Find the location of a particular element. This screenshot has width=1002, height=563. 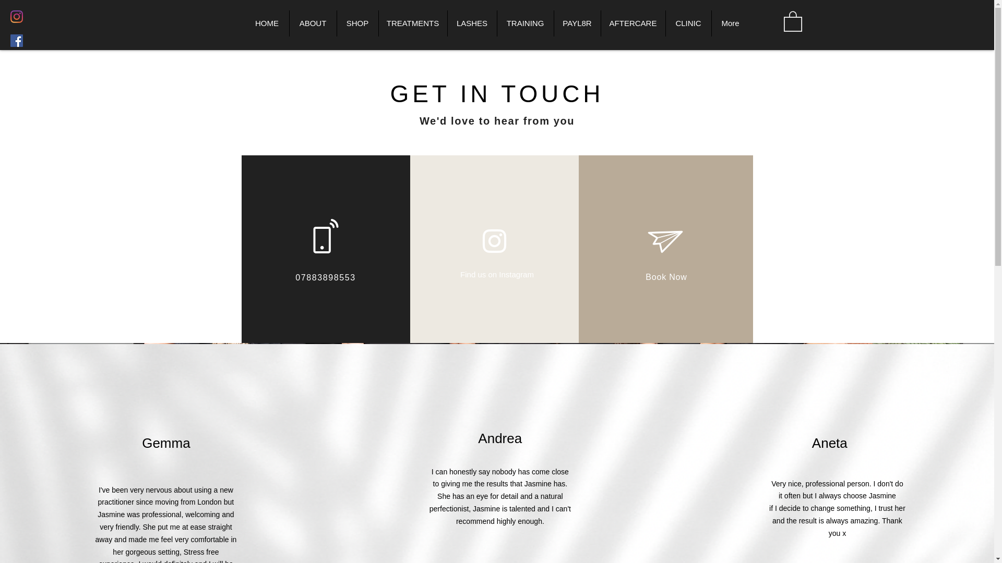

PAYL8R is located at coordinates (576, 23).